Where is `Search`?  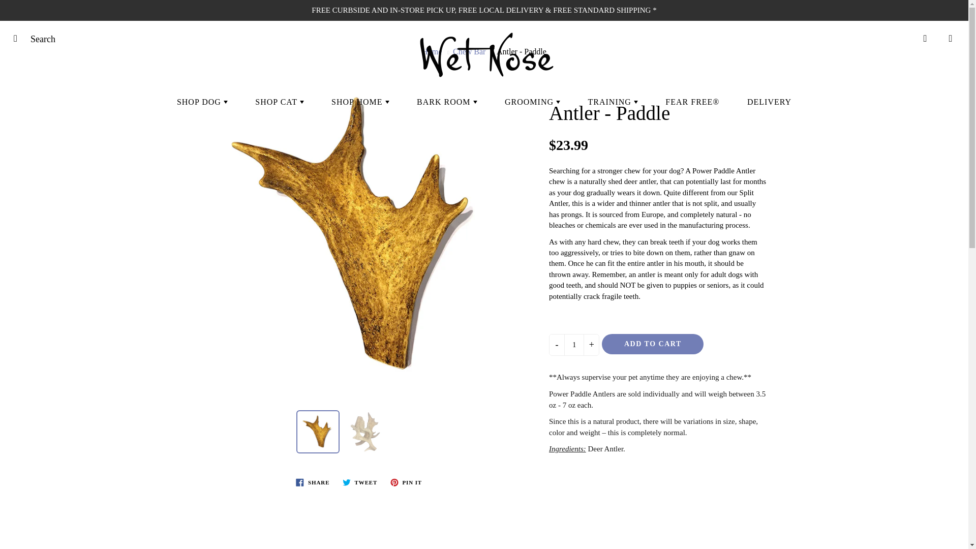 Search is located at coordinates (19, 38).